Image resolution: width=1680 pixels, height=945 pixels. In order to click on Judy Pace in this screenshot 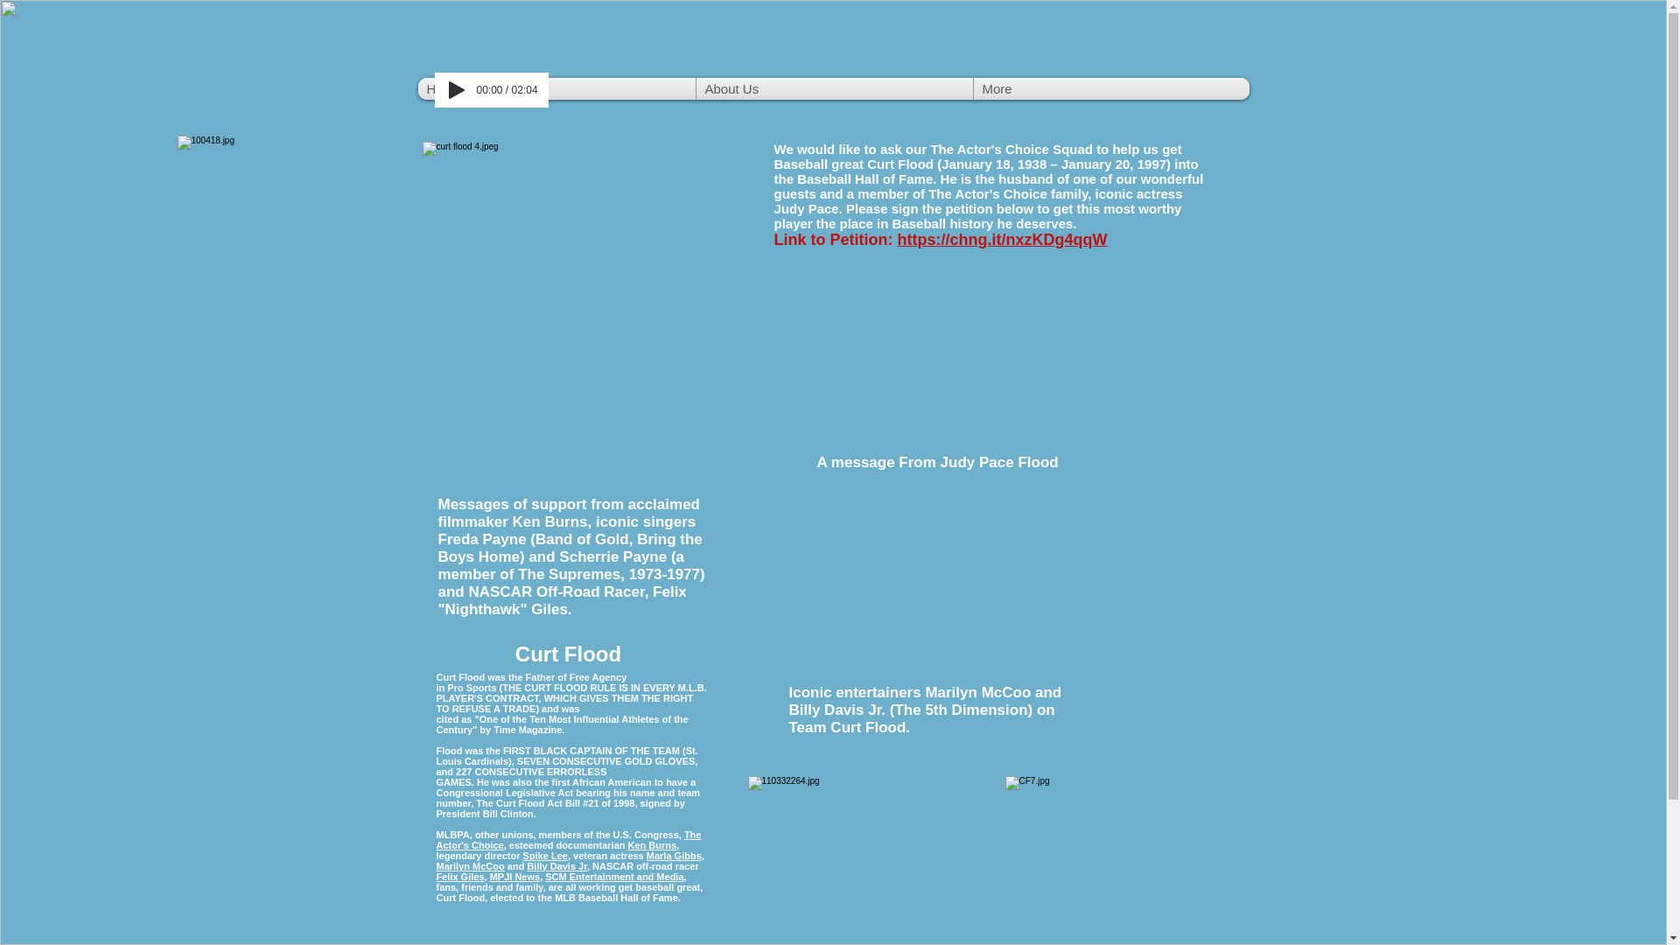, I will do `click(805, 208)`.